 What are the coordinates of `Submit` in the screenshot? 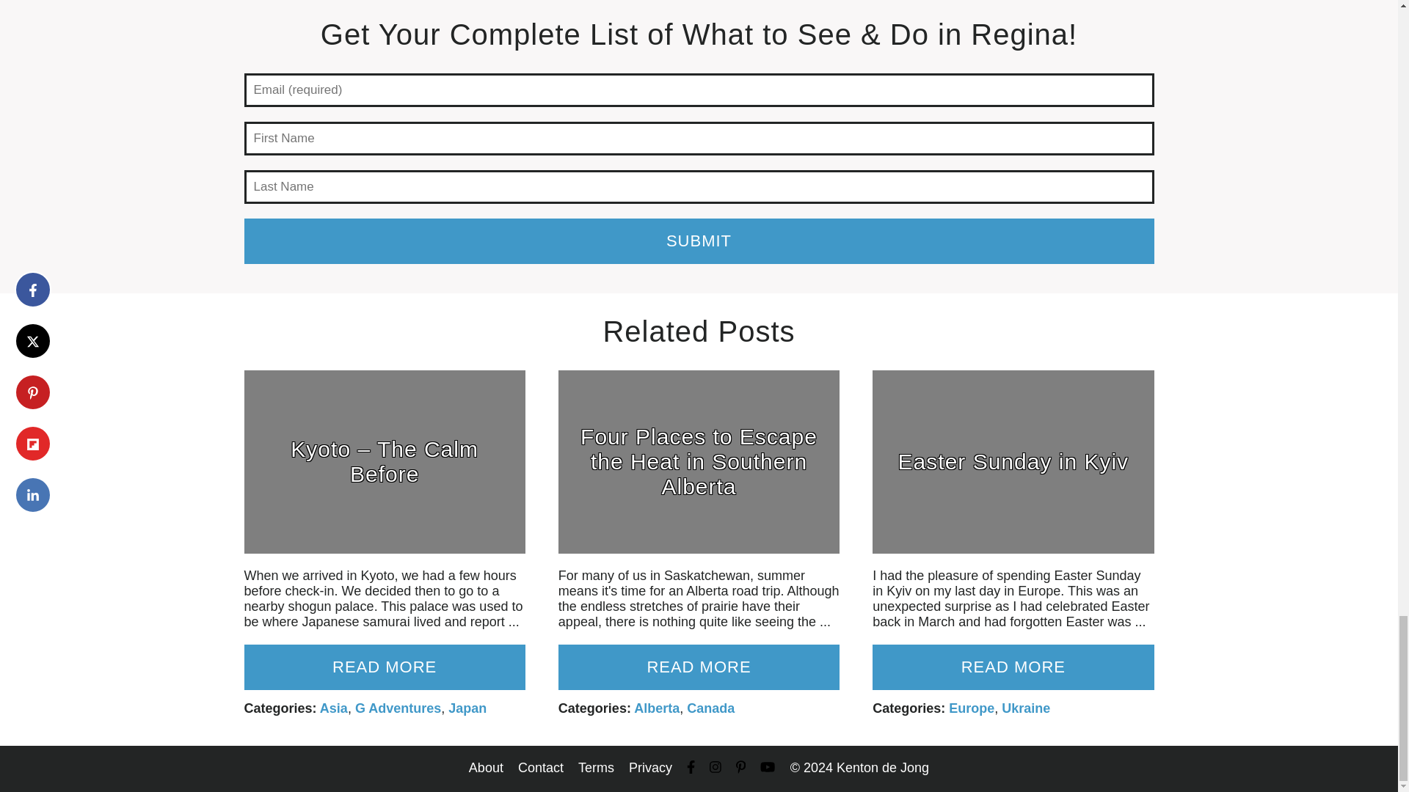 It's located at (699, 241).